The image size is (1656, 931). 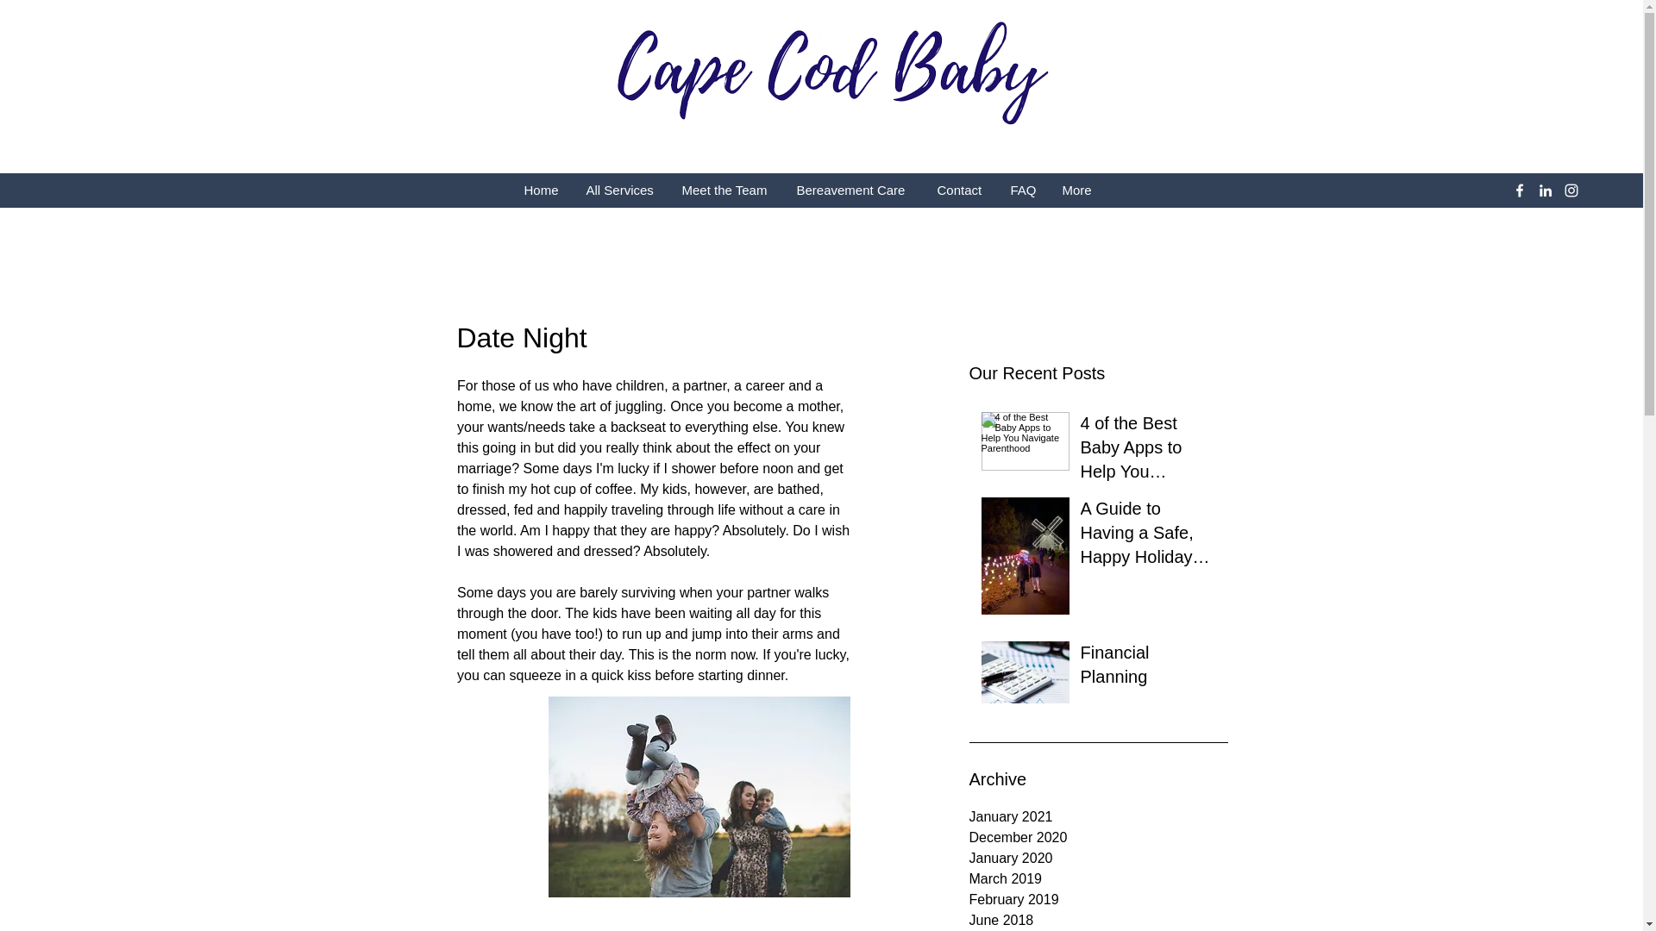 I want to click on Financial Planning, so click(x=1148, y=667).